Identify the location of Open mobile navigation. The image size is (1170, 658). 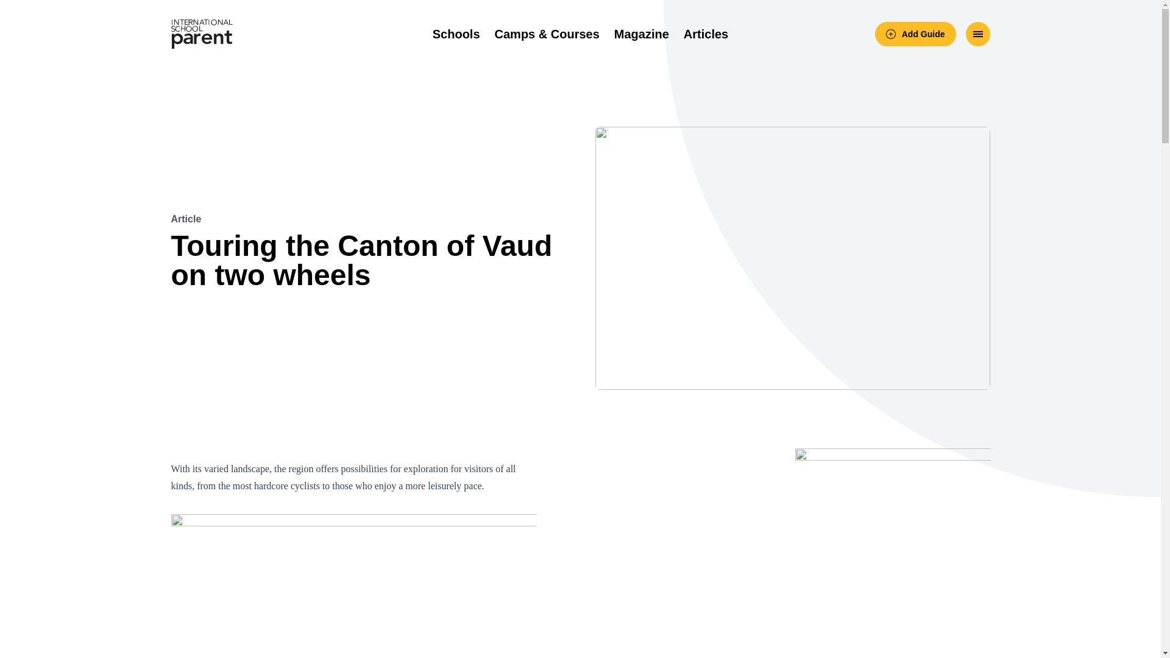
(977, 34).